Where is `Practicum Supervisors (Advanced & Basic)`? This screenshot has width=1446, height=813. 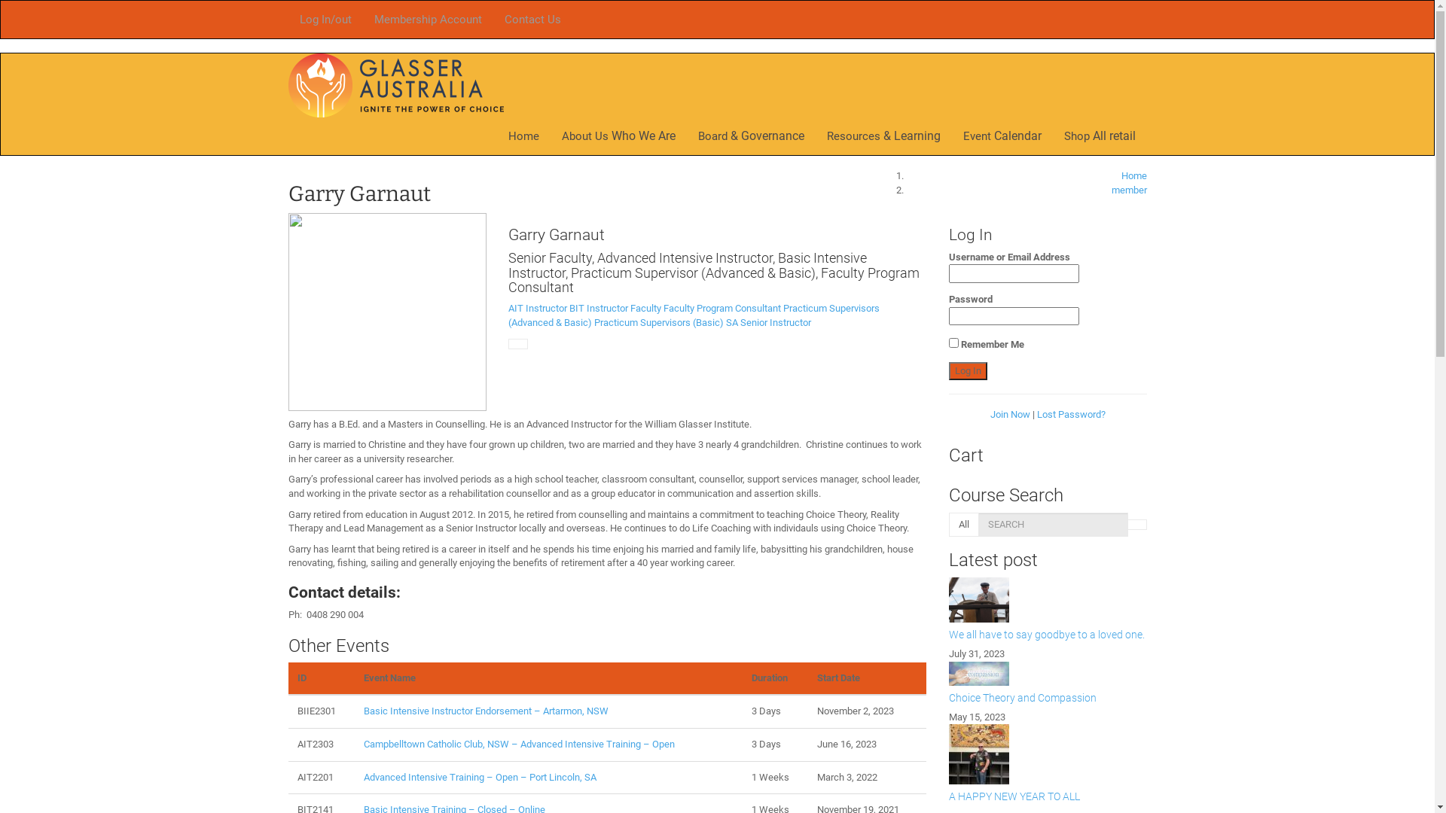 Practicum Supervisors (Advanced & Basic) is located at coordinates (694, 315).